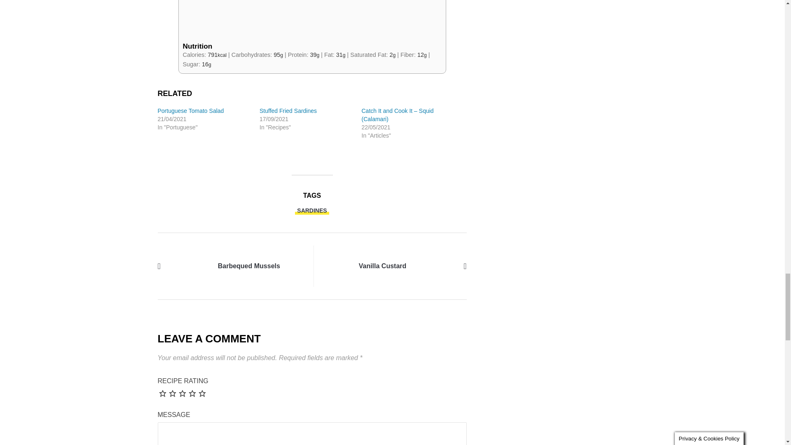 This screenshot has width=791, height=445. Describe the element at coordinates (190, 110) in the screenshot. I see `Portuguese Tomato Salad` at that location.